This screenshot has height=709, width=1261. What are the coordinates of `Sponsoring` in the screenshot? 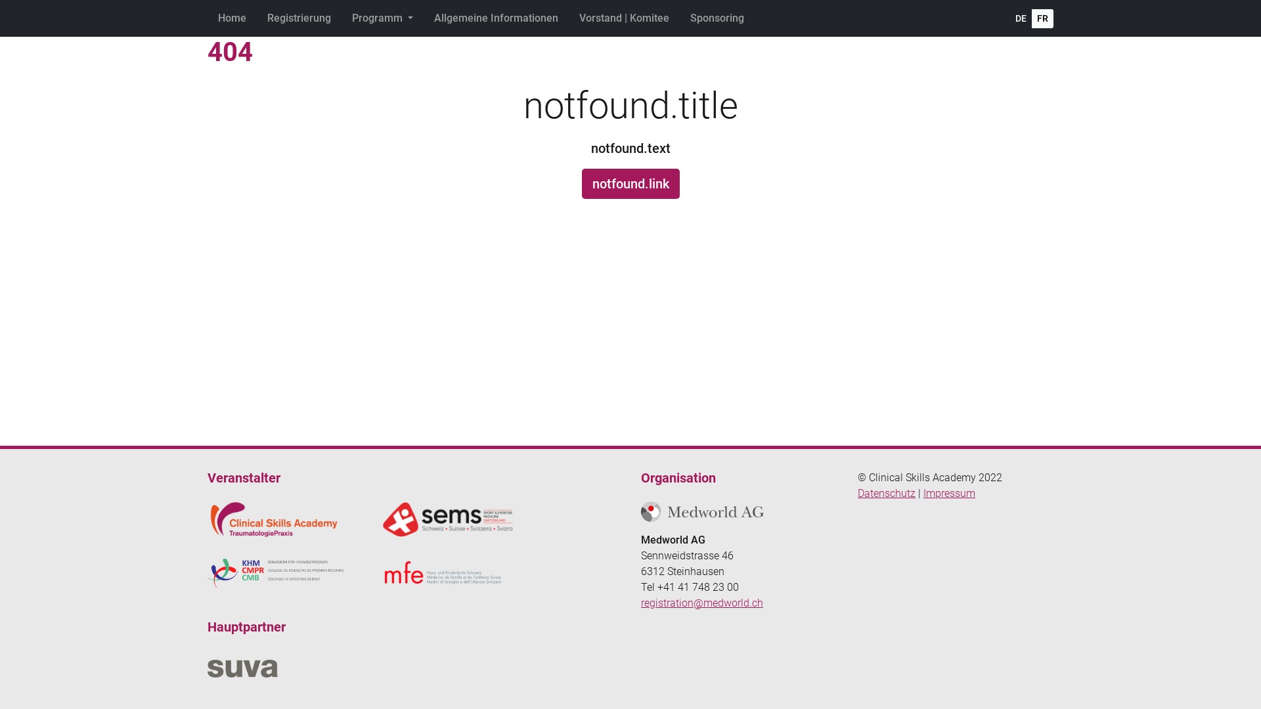 It's located at (717, 18).